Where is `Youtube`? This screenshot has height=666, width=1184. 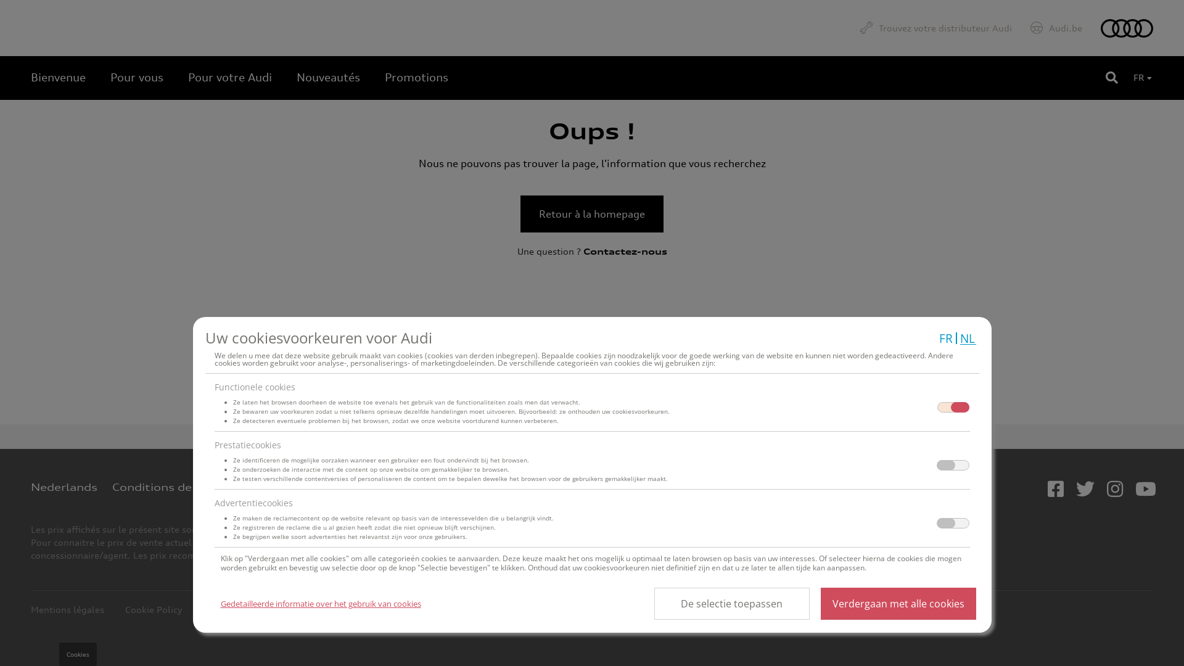
Youtube is located at coordinates (1146, 490).